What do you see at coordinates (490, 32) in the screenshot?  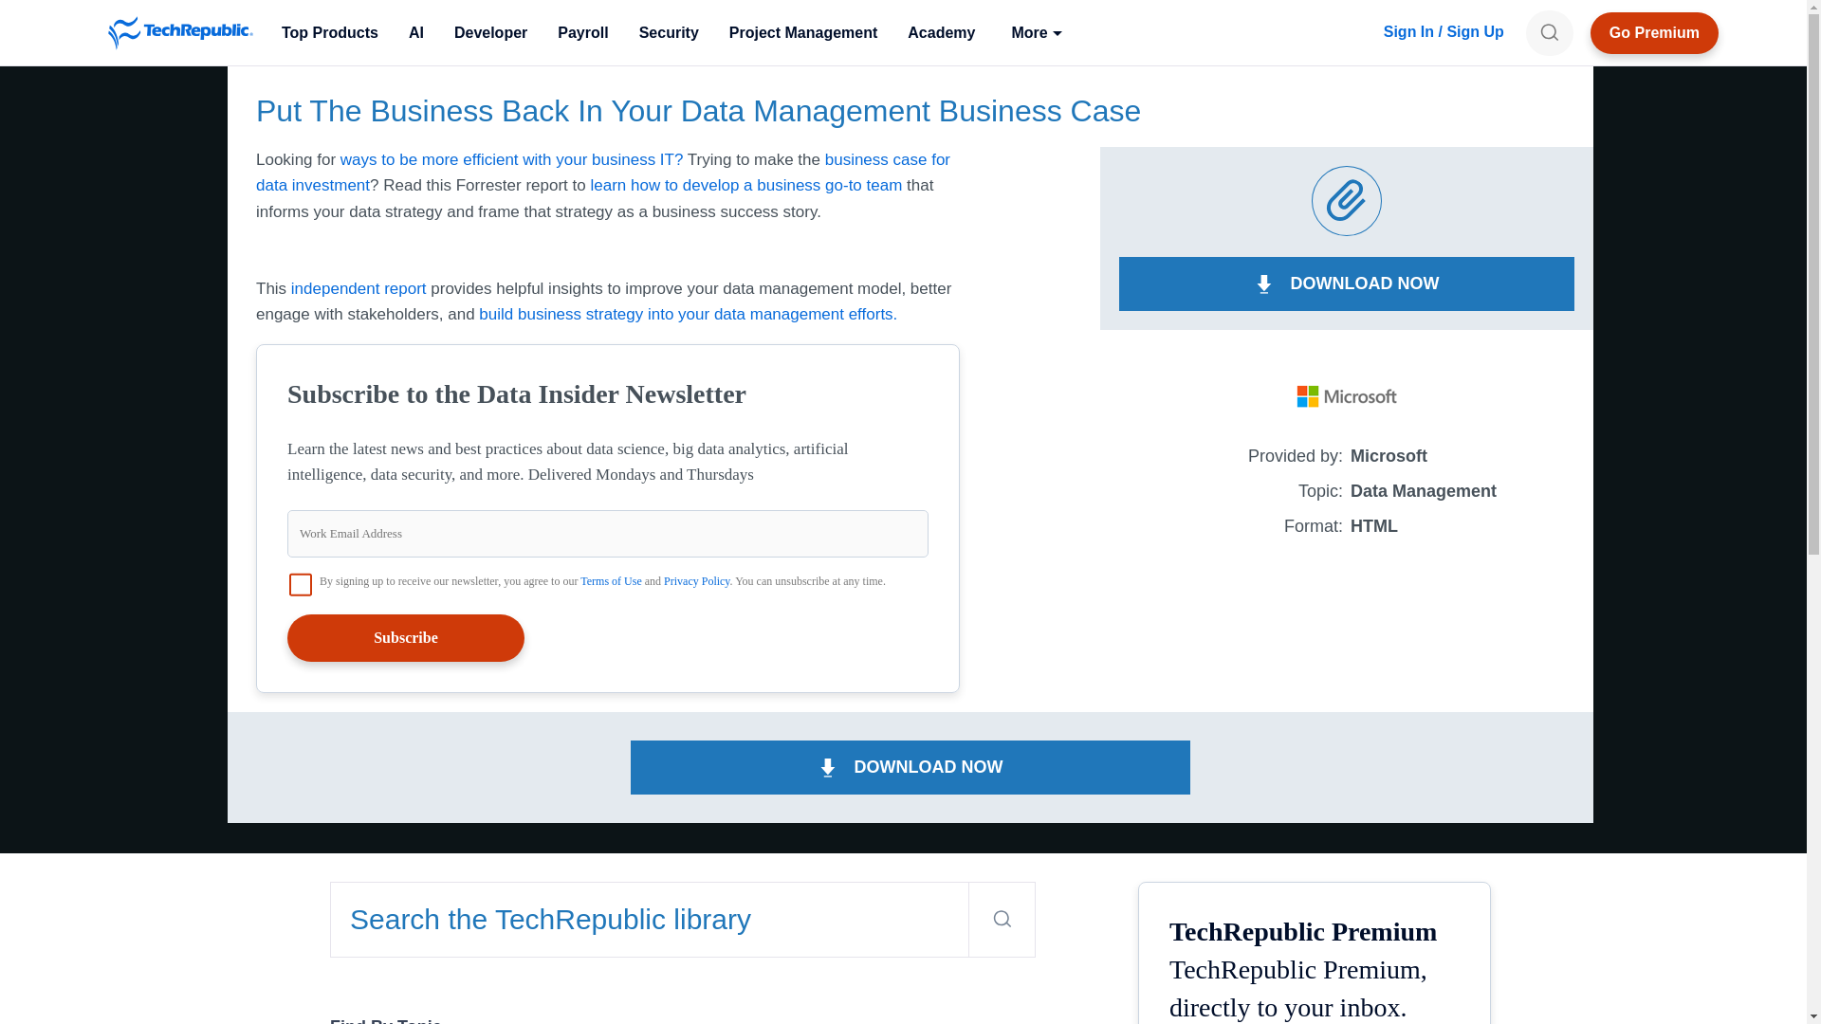 I see `Developer` at bounding box center [490, 32].